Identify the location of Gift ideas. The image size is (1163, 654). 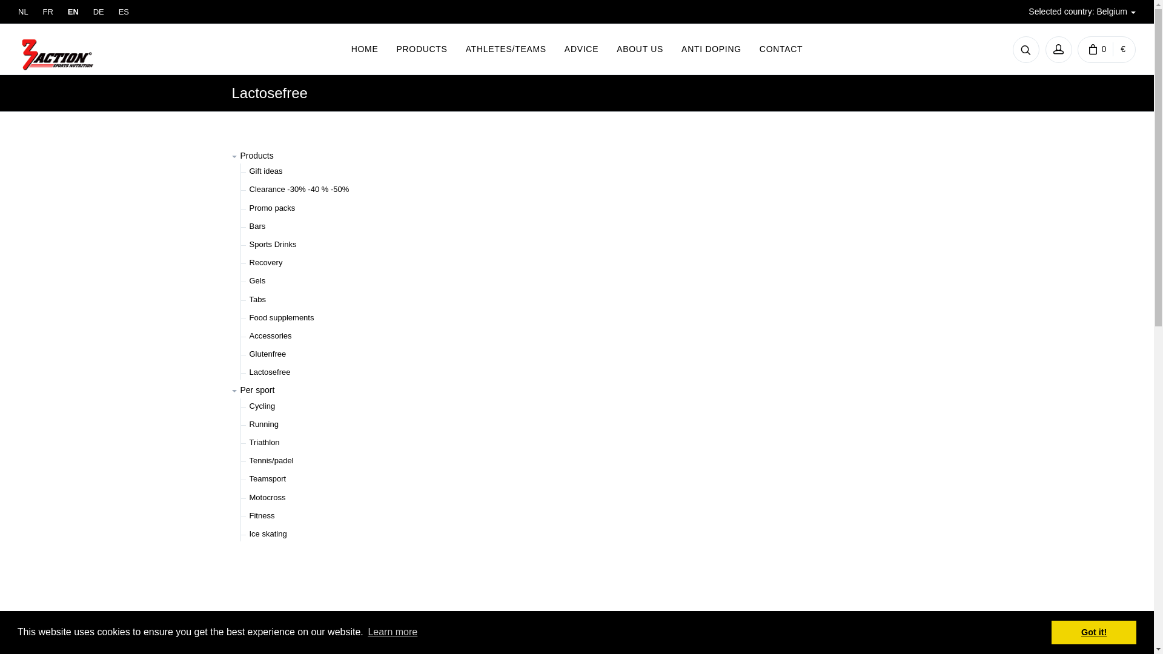
(267, 171).